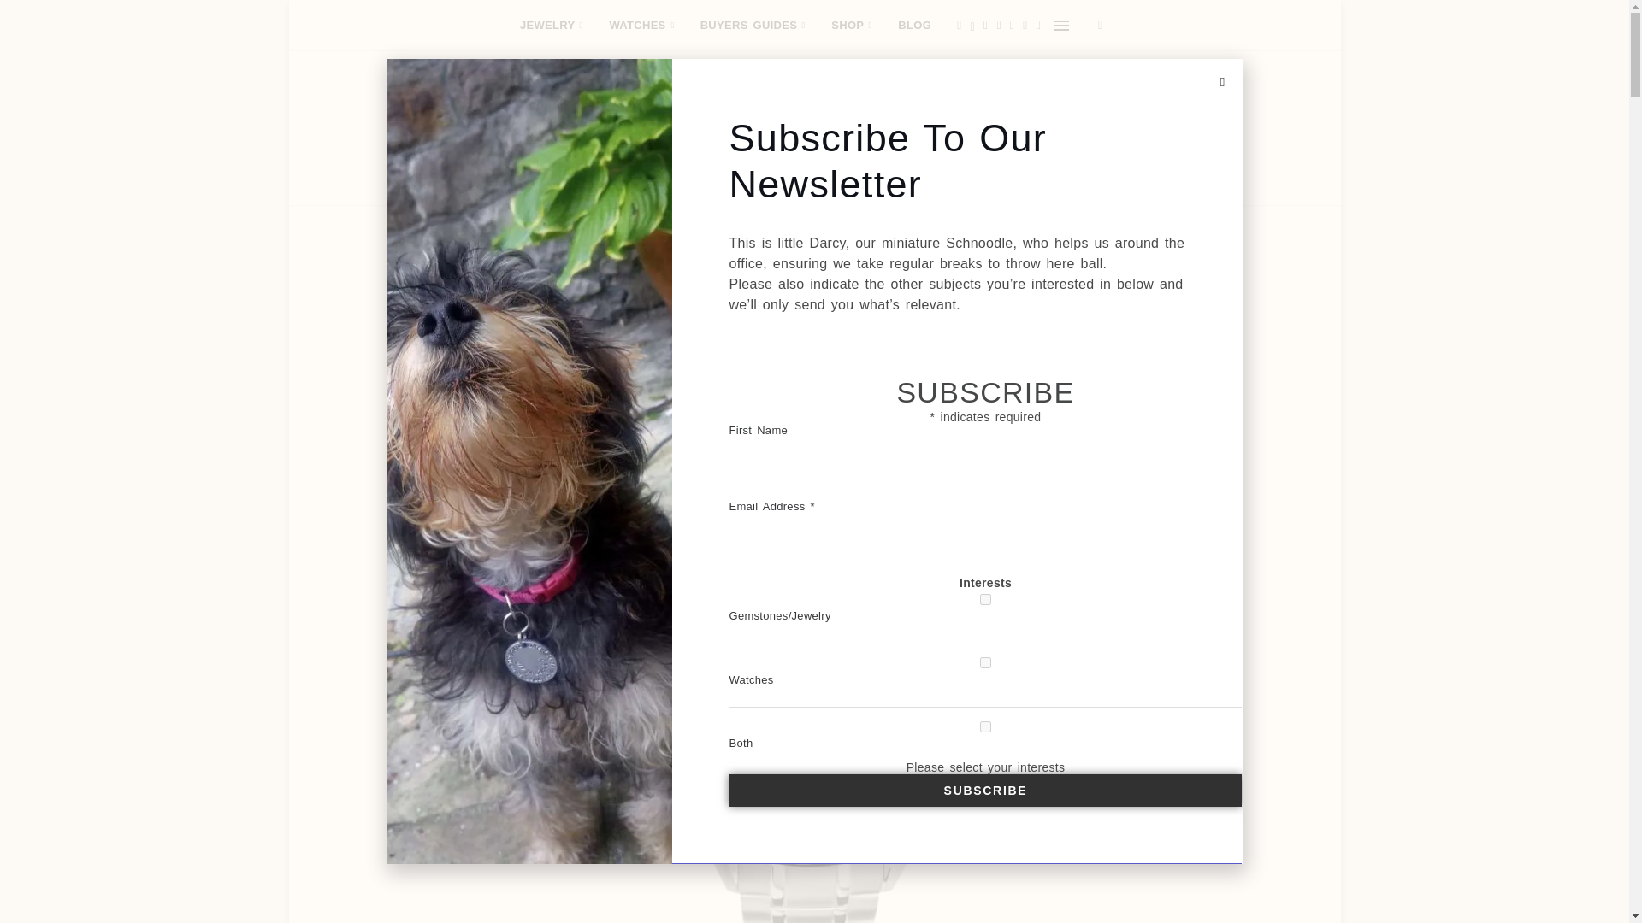 Image resolution: width=1642 pixels, height=923 pixels. I want to click on BLOG, so click(914, 26).